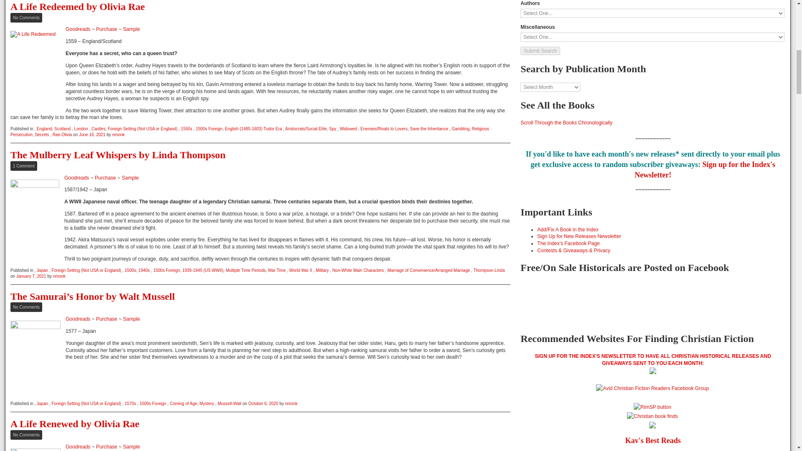 Image resolution: width=802 pixels, height=451 pixels. I want to click on Submit Search, so click(540, 51).